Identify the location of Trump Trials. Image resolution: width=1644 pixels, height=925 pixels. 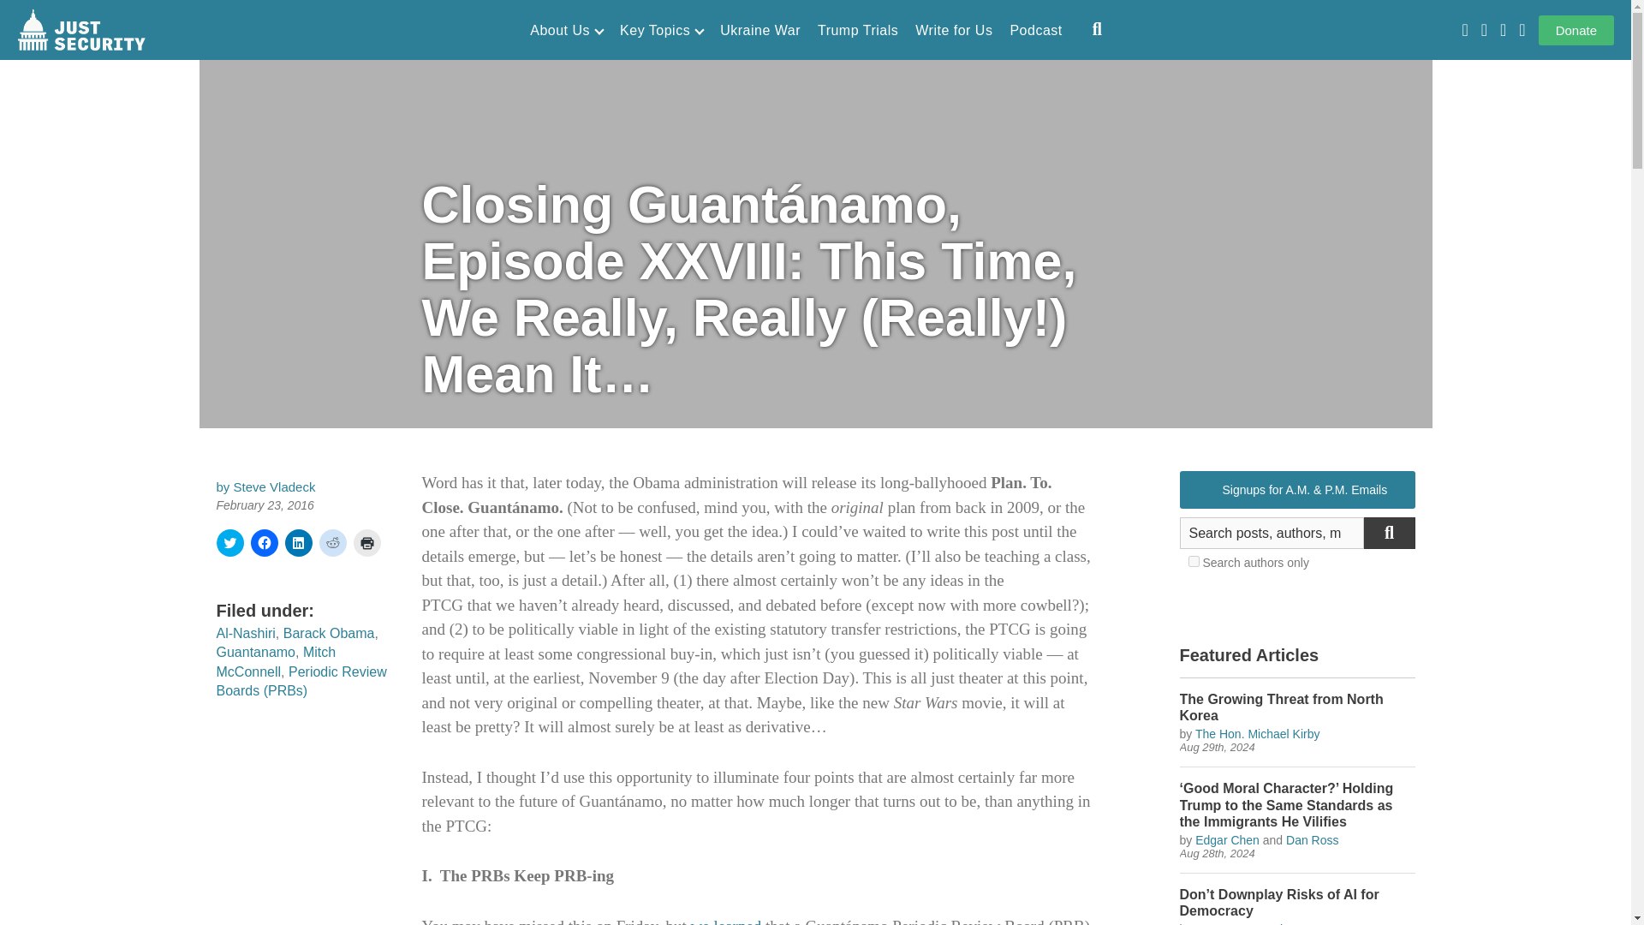
(857, 31).